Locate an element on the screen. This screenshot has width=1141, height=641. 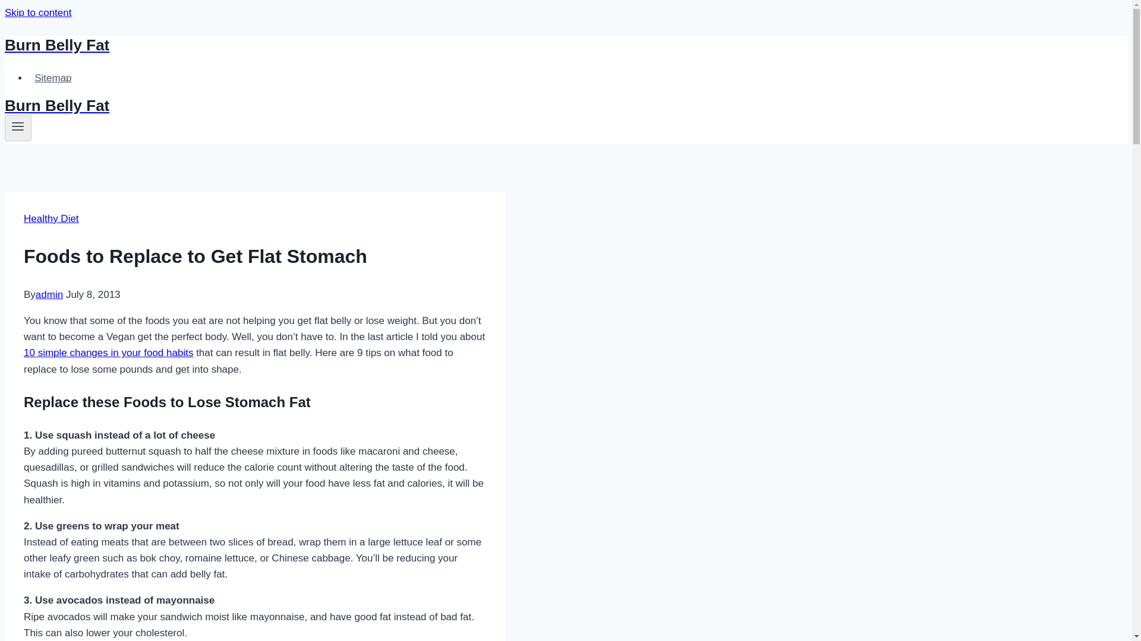
10 simple changes in your food habits is located at coordinates (108, 353).